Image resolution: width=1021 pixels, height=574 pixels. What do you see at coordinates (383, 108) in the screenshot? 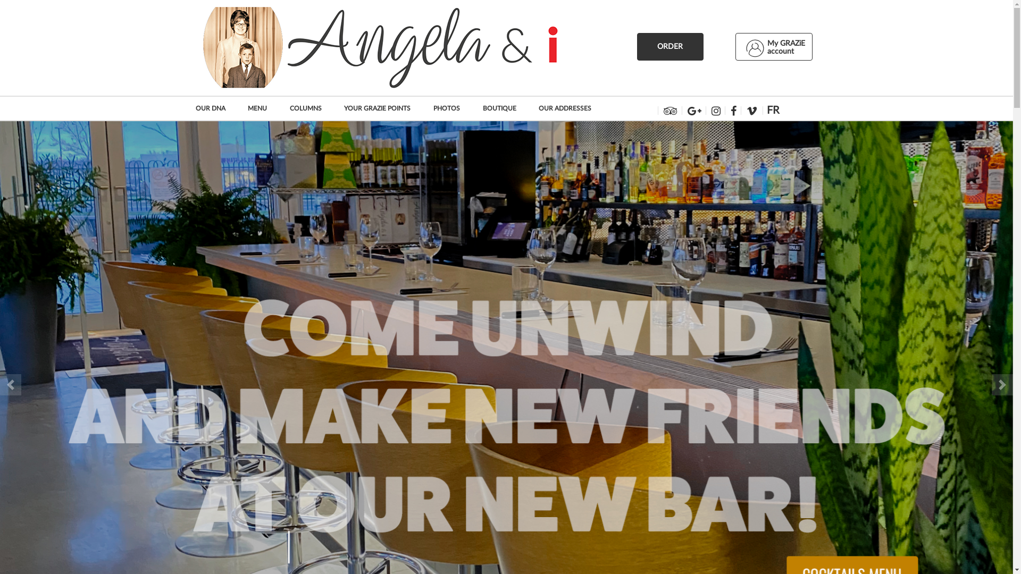
I see `YOUR GRAZIE POINTS` at bounding box center [383, 108].